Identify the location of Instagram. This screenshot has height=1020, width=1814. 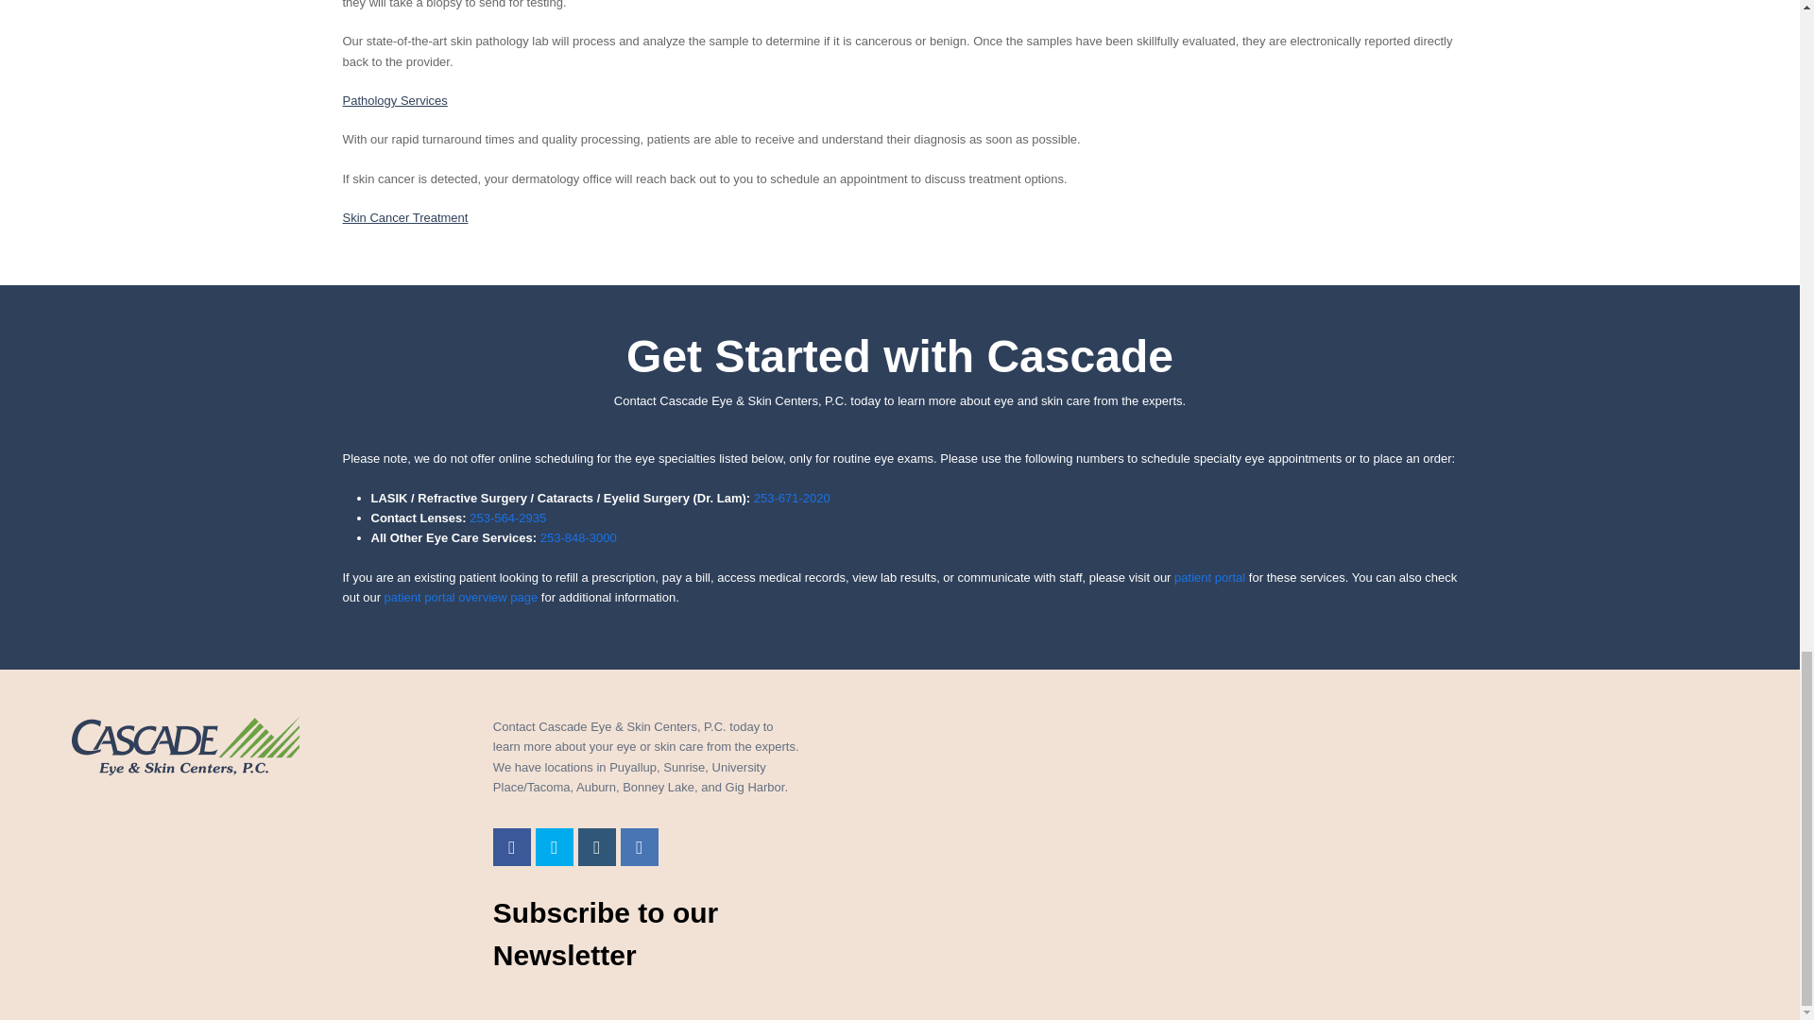
(597, 846).